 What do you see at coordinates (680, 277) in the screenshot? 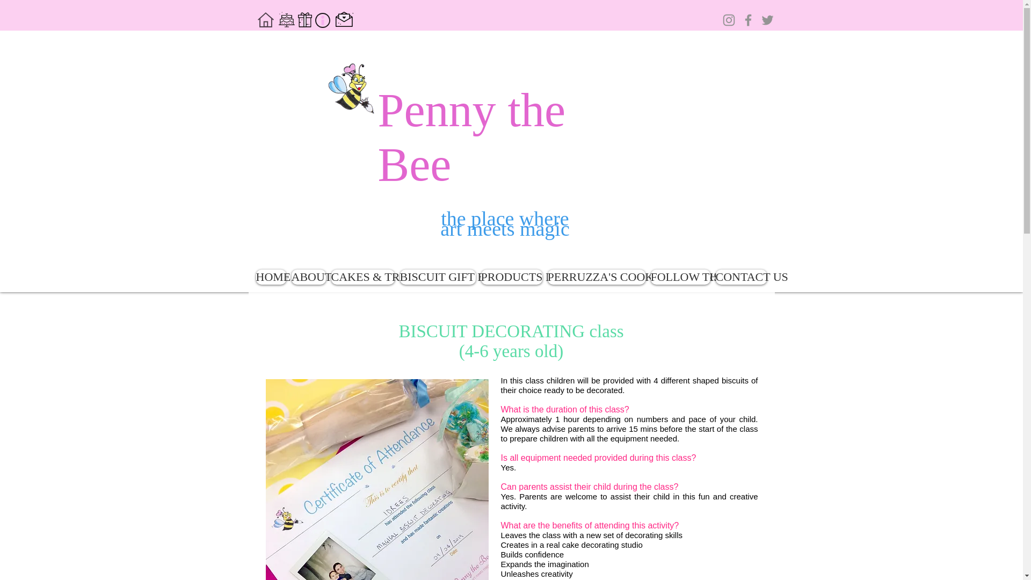
I see `FOLLOW THE BEE` at bounding box center [680, 277].